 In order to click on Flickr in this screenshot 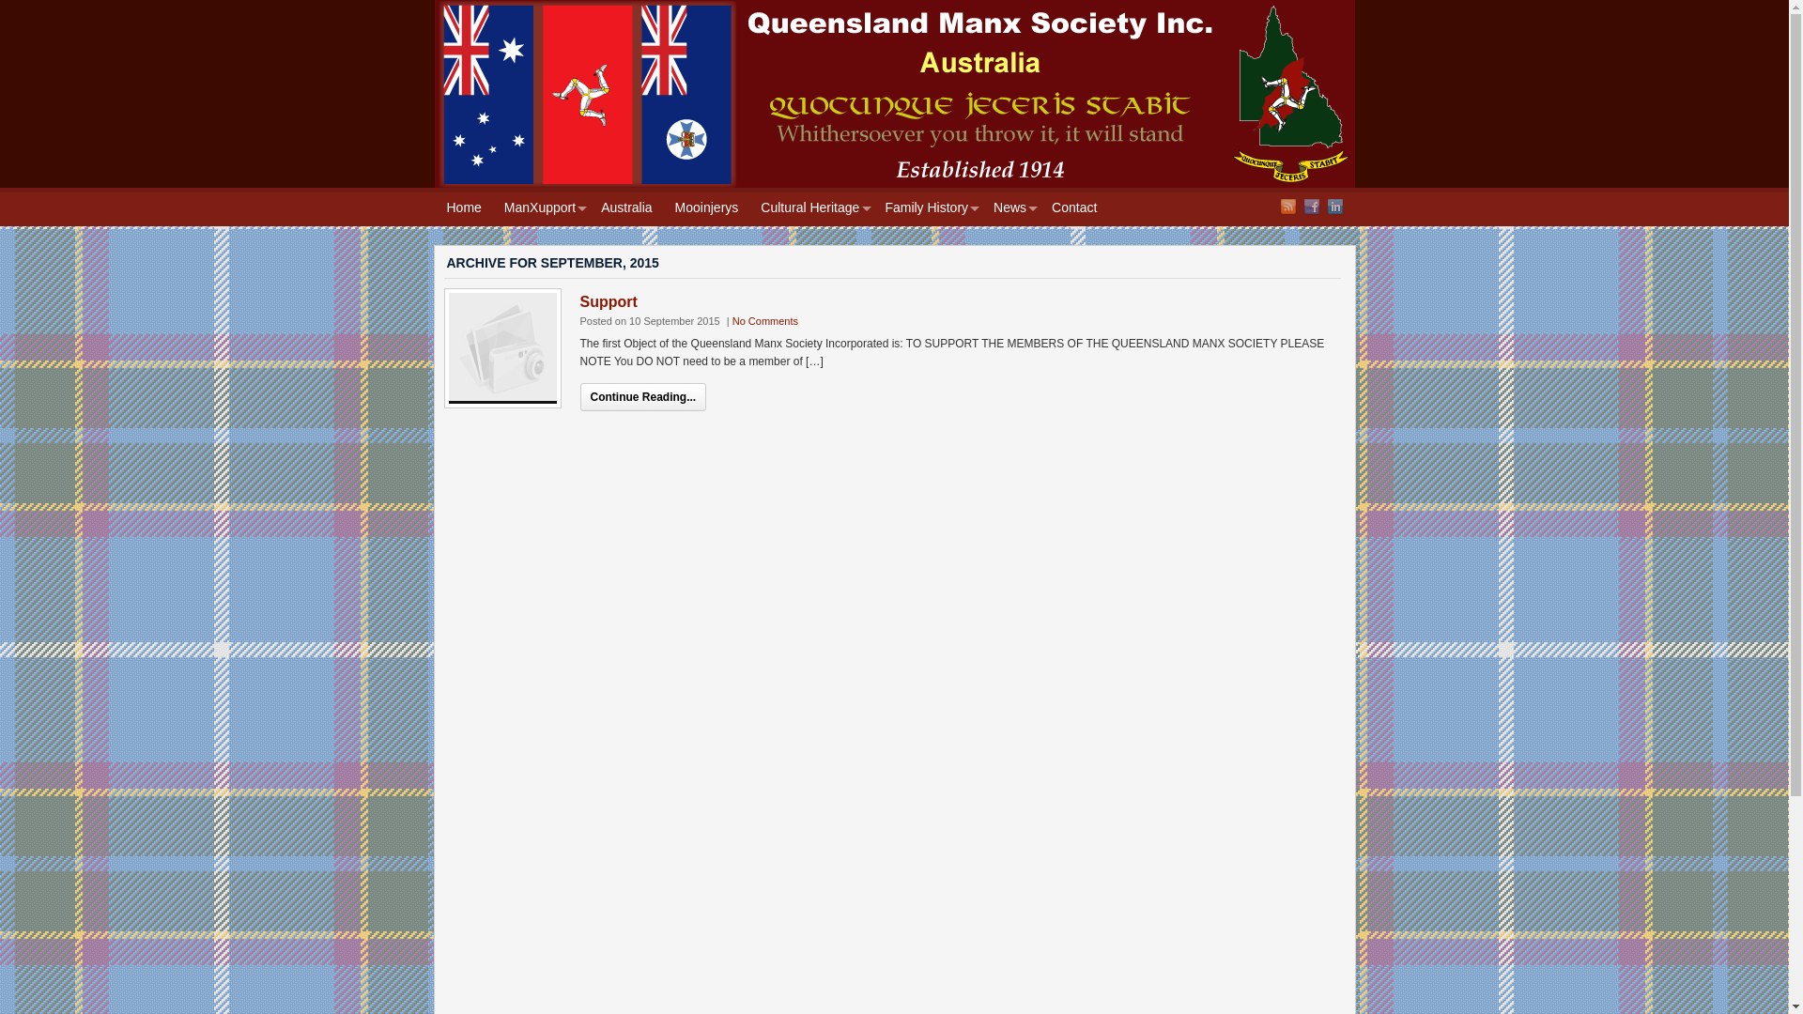, I will do `click(1335, 207)`.